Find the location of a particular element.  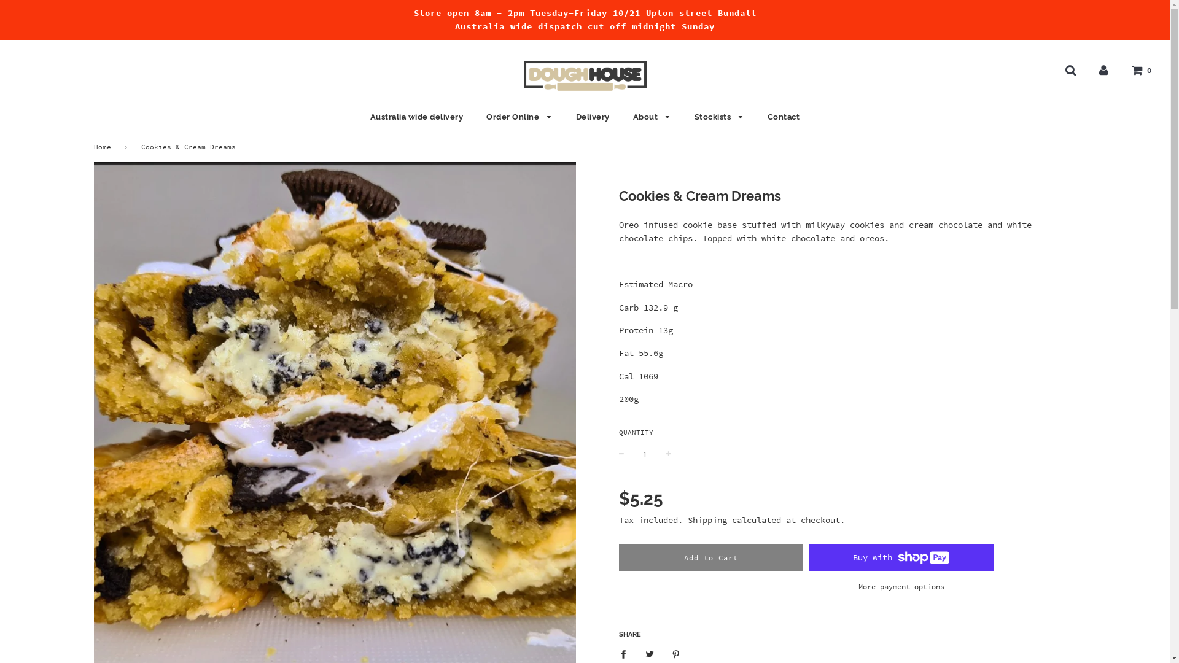

Shipping is located at coordinates (707, 520).